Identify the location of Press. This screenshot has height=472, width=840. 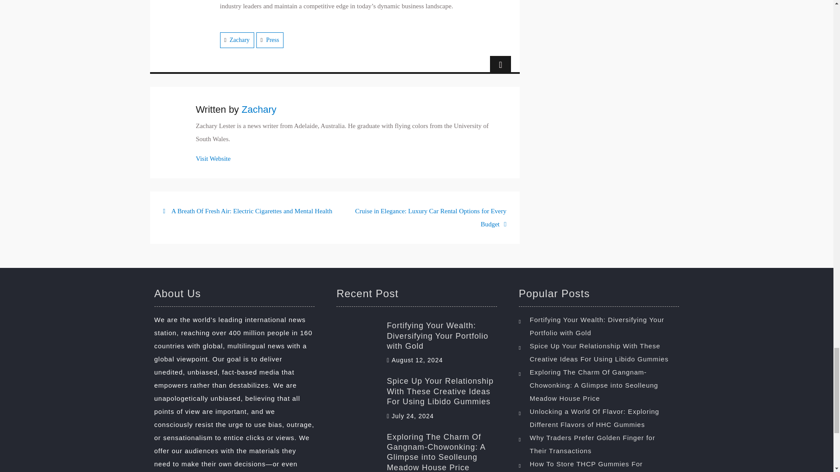
(272, 40).